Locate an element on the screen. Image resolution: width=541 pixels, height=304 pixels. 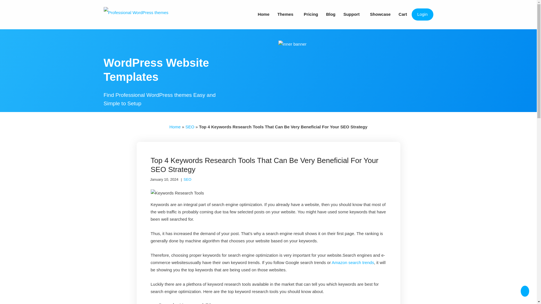
Amazon search trends is located at coordinates (352, 262).